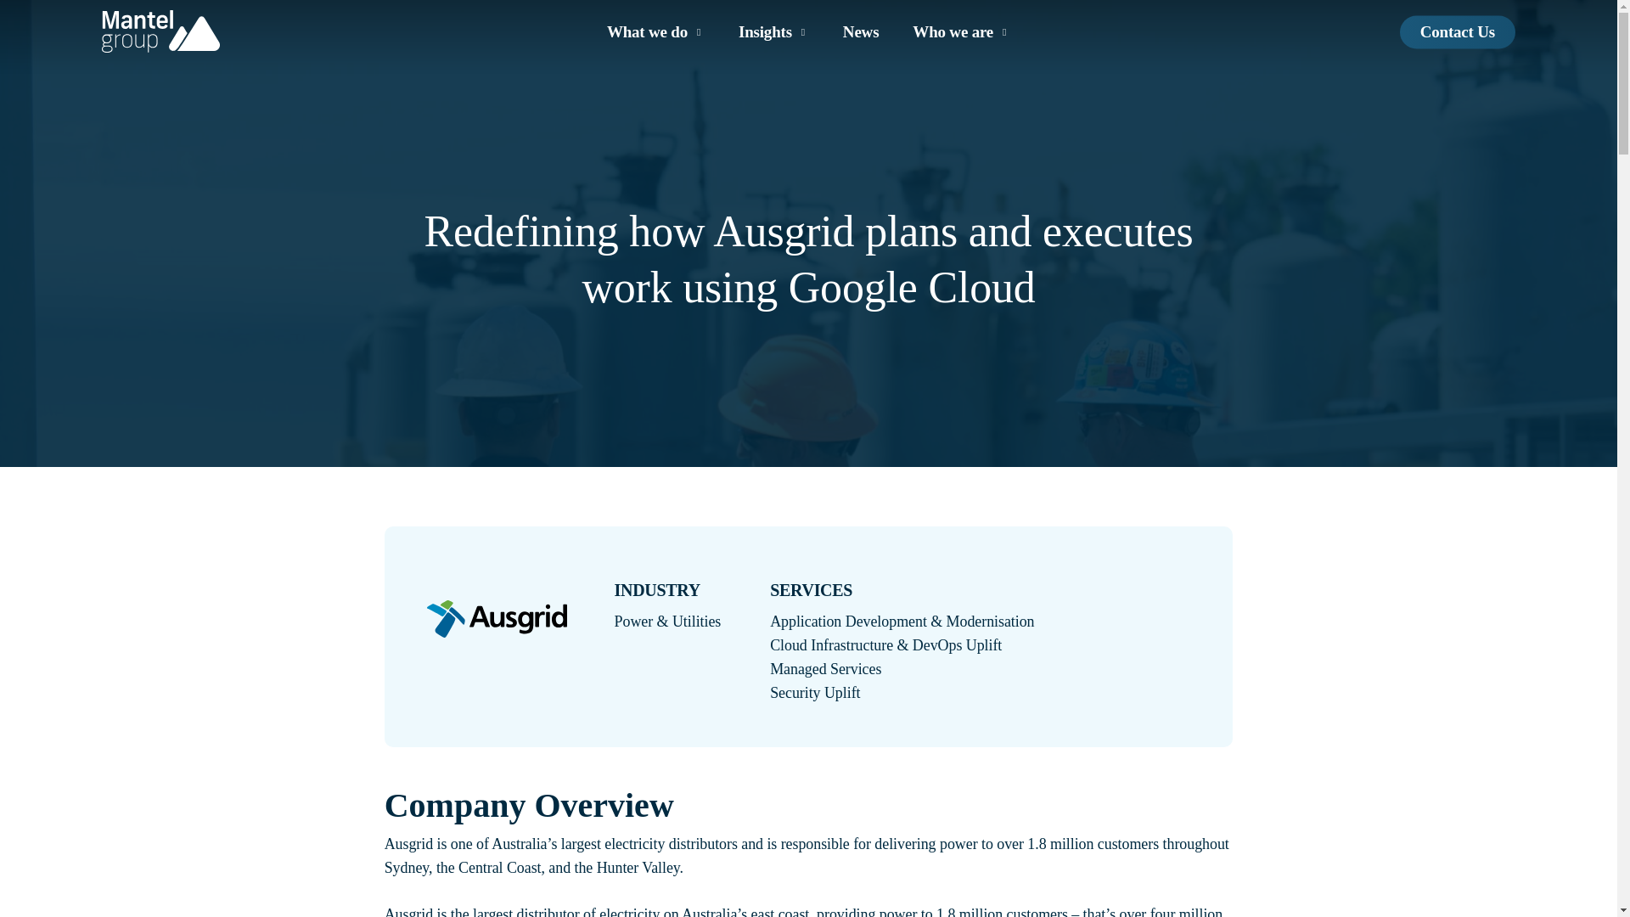 This screenshot has width=1630, height=917. Describe the element at coordinates (655, 32) in the screenshot. I see `What we do` at that location.